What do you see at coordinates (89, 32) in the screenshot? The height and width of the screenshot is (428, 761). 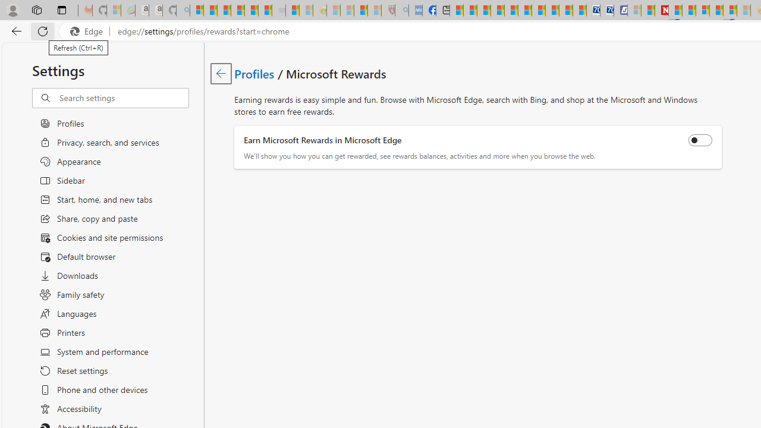 I see `Edge` at bounding box center [89, 32].